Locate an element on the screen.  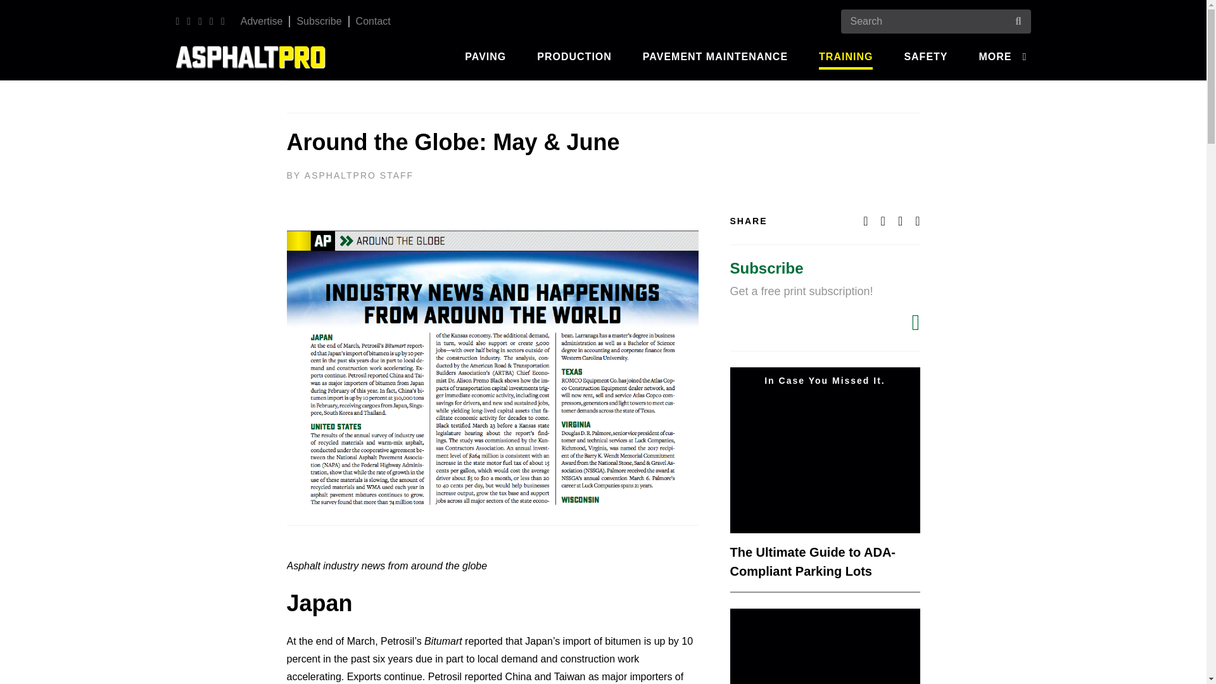
Search is located at coordinates (22, 8).